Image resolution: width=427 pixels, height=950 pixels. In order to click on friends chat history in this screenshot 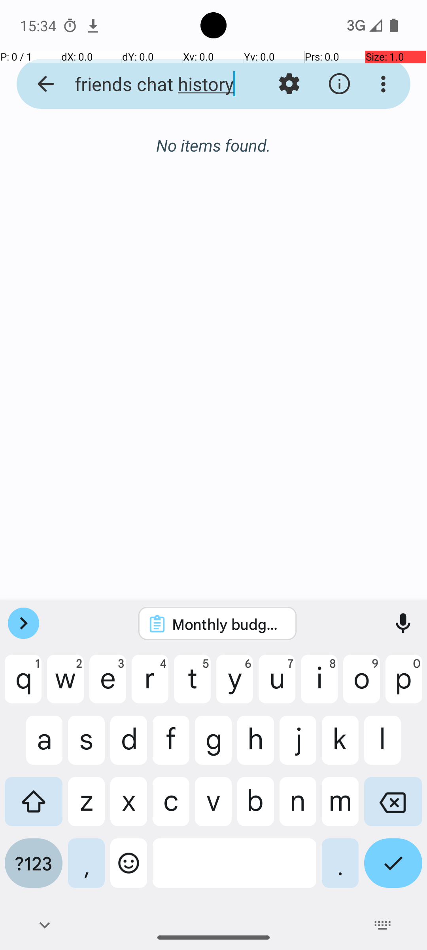, I will do `click(153, 84)`.